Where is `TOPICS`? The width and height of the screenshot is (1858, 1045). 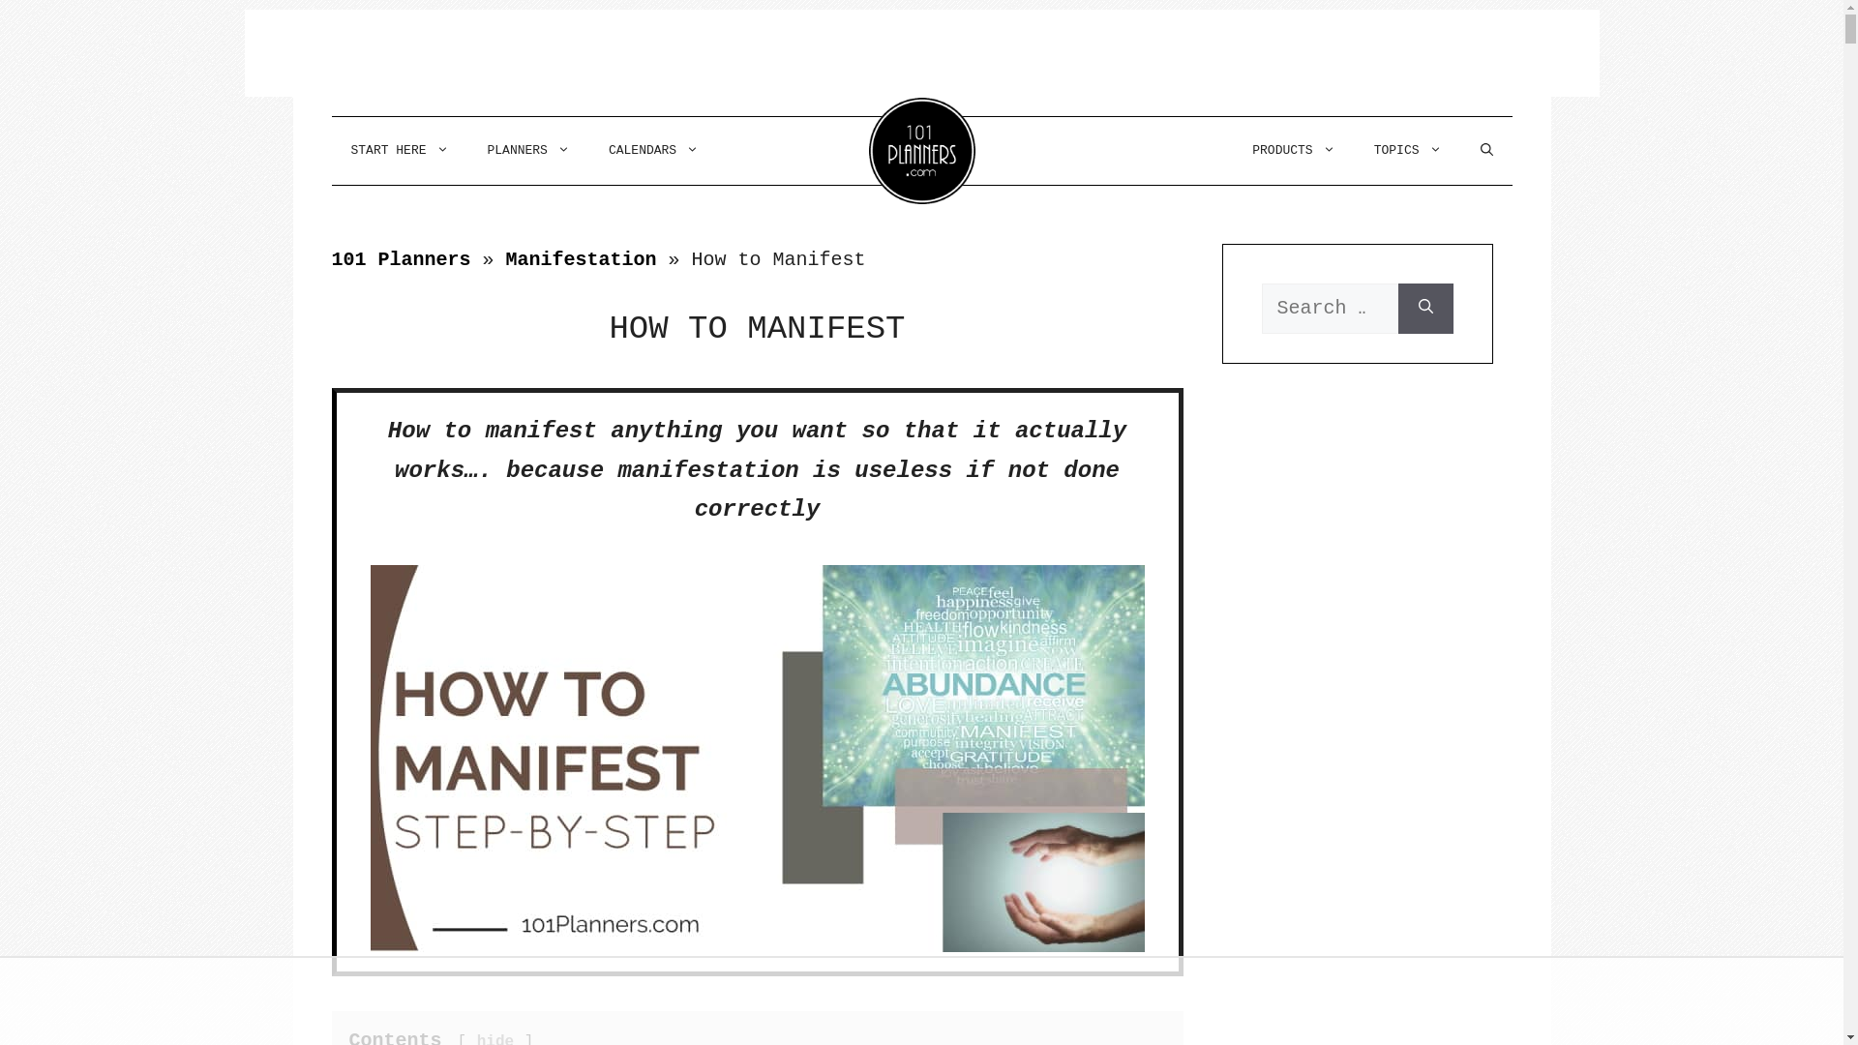 TOPICS is located at coordinates (1408, 151).